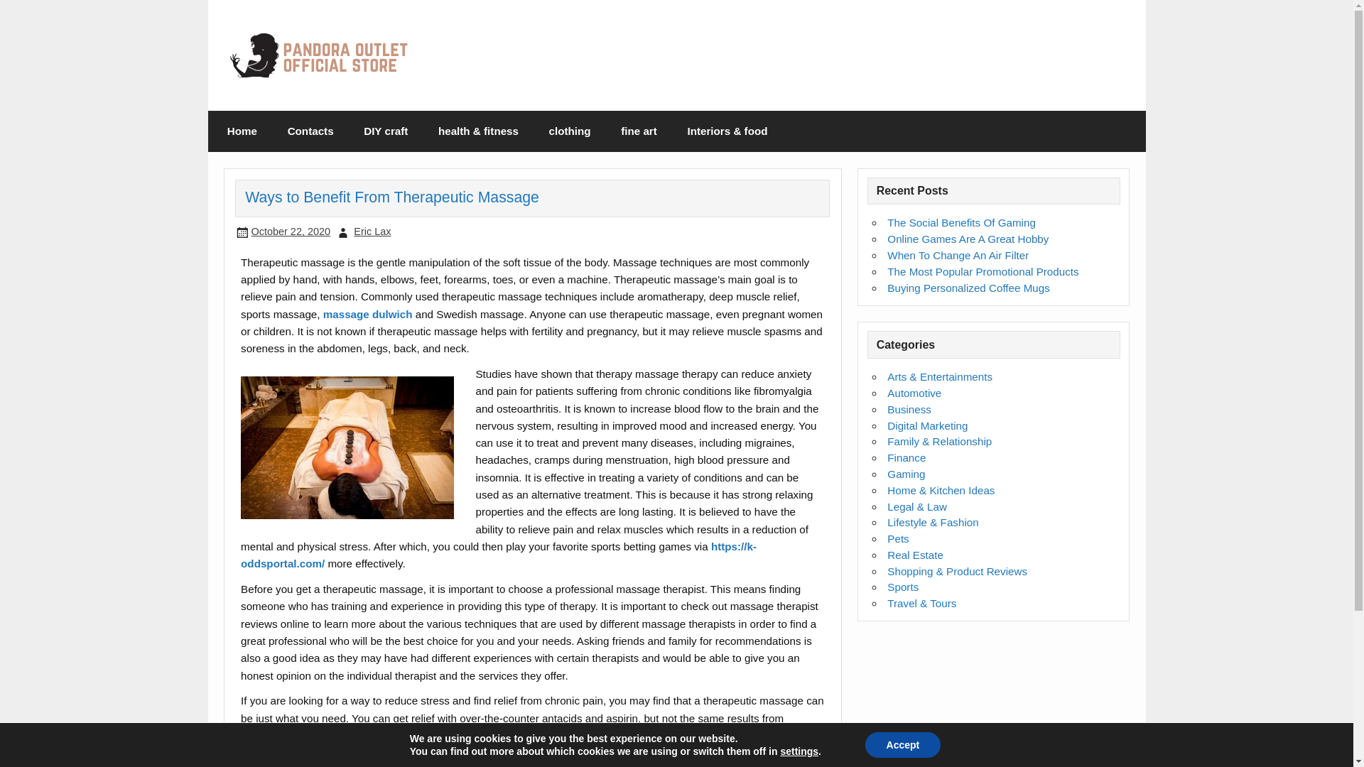 The height and width of the screenshot is (767, 1364). Describe the element at coordinates (969, 288) in the screenshot. I see `Buying Personalized Coffee Mugs` at that location.